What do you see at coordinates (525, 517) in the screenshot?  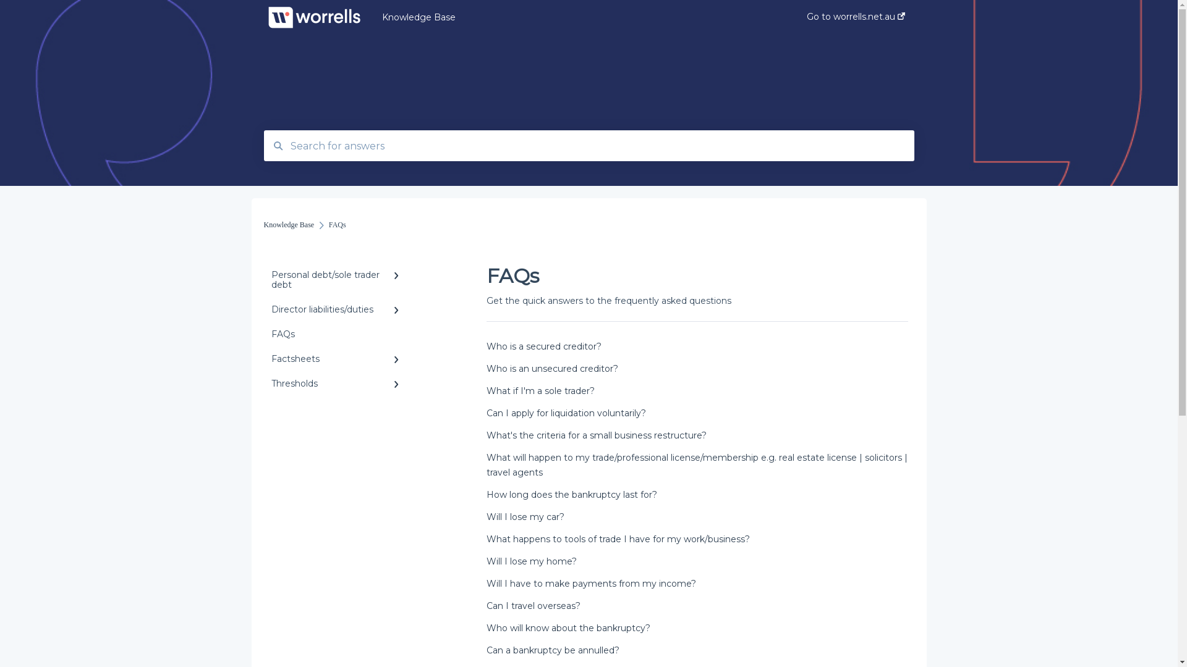 I see `Will I lose my car?` at bounding box center [525, 517].